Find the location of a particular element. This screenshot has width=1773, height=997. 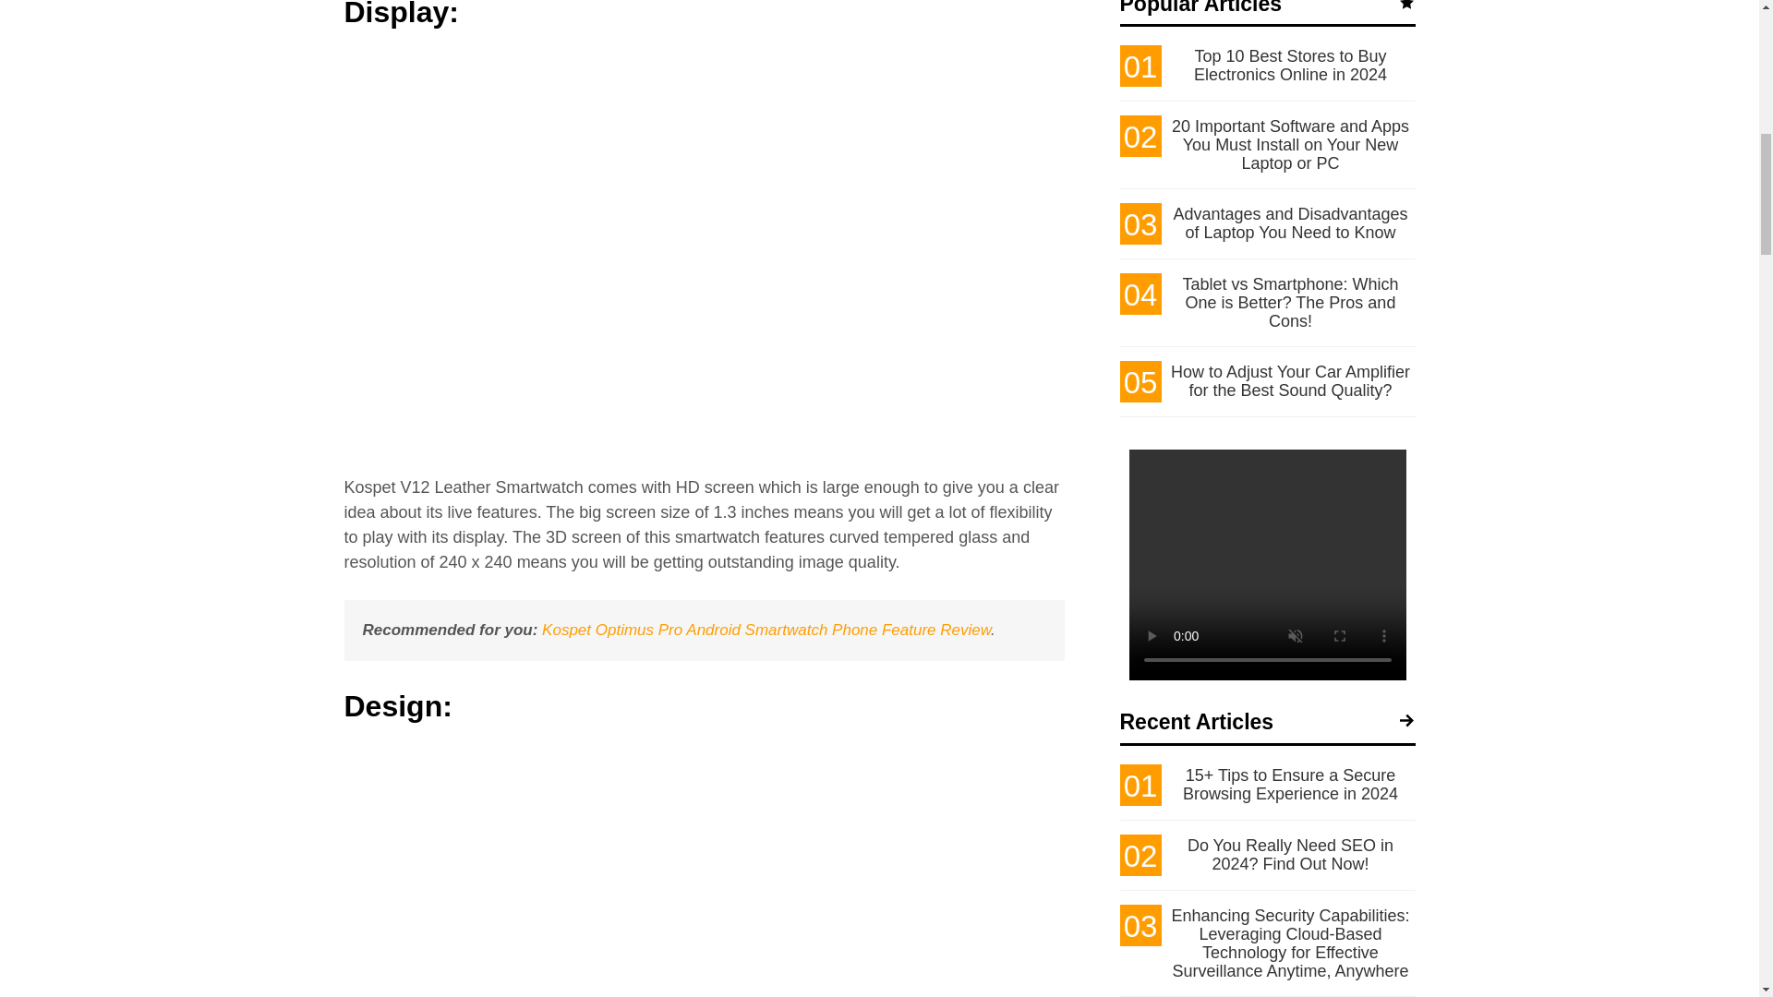

Kospet Optimus Pro Android Smartwatch Phone Feature Review is located at coordinates (766, 630).